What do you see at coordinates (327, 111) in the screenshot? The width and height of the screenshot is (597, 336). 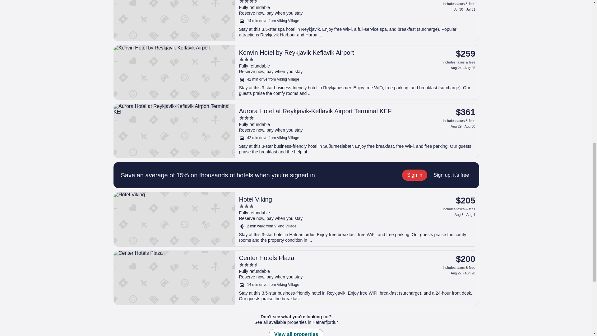 I see `Aurora Hotel at Reykjavik-Keflavik Airport Terminal KEF` at bounding box center [327, 111].